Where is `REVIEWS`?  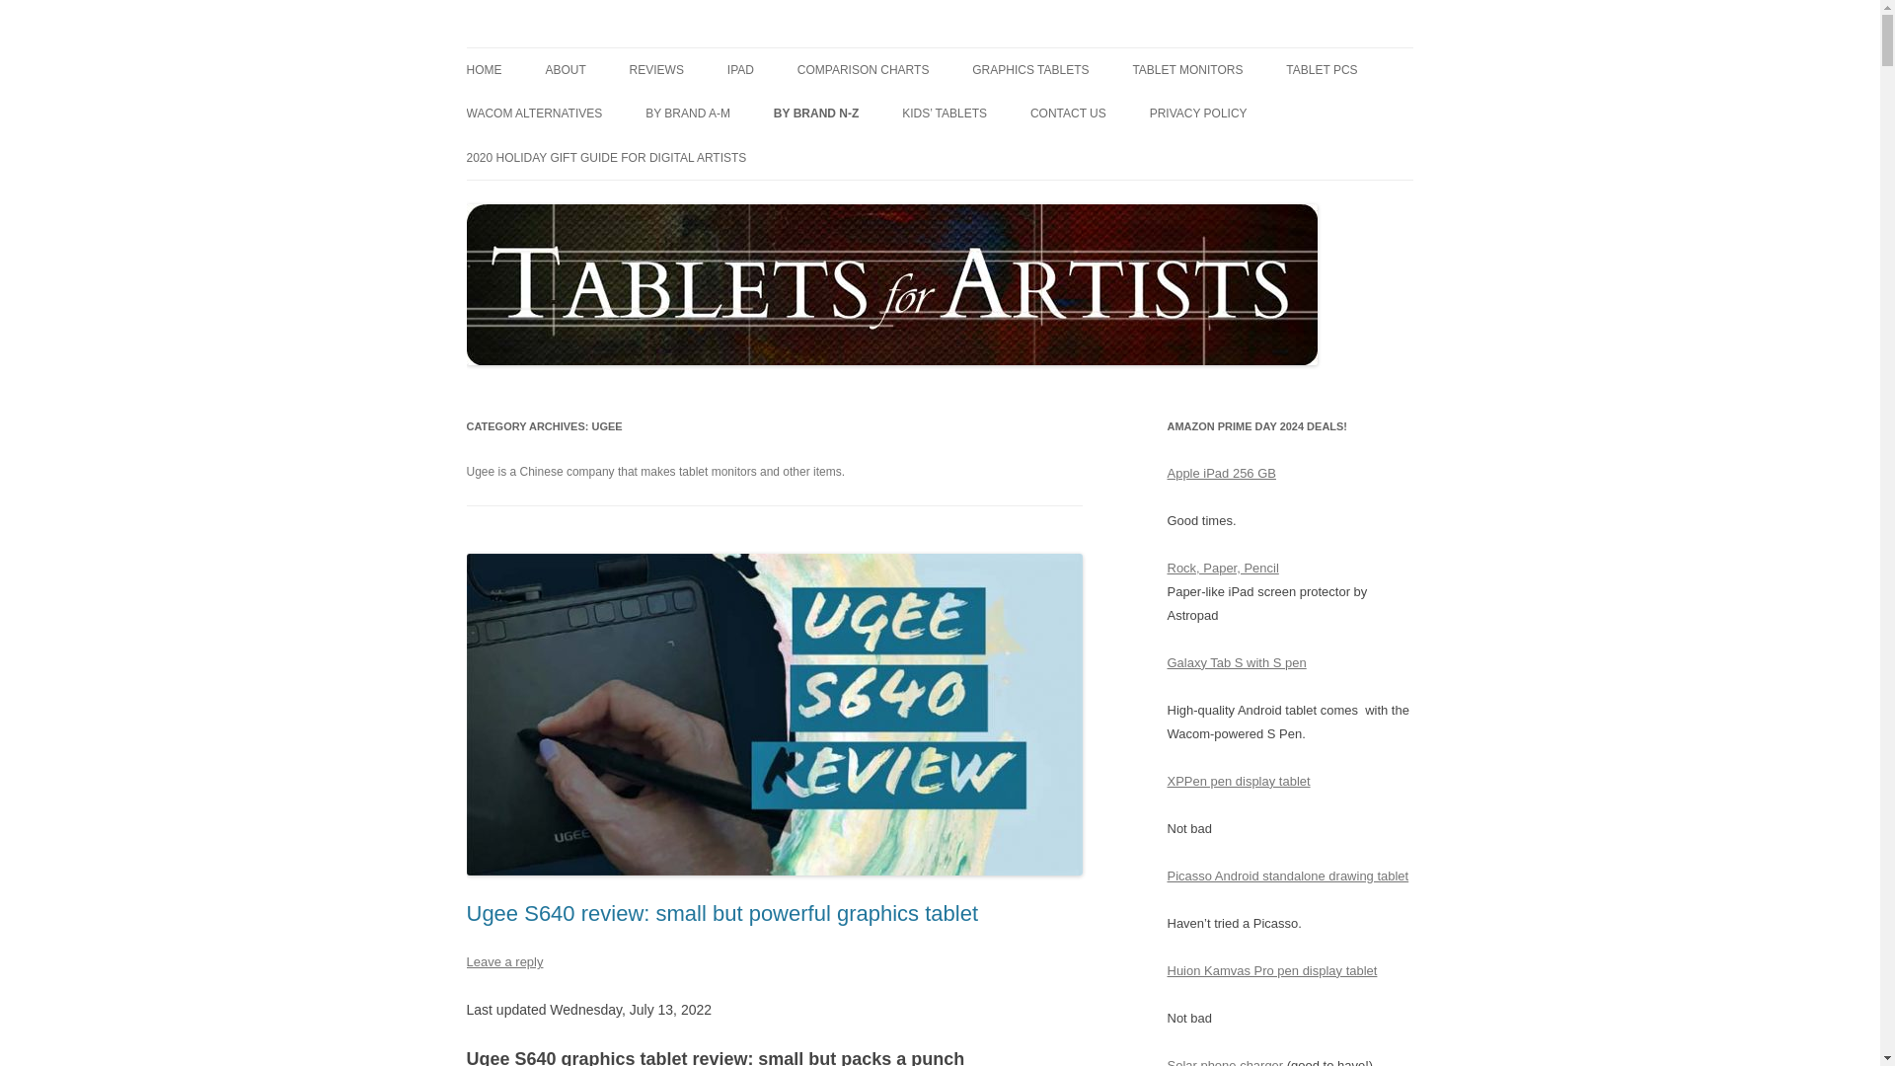
REVIEWS is located at coordinates (656, 69).